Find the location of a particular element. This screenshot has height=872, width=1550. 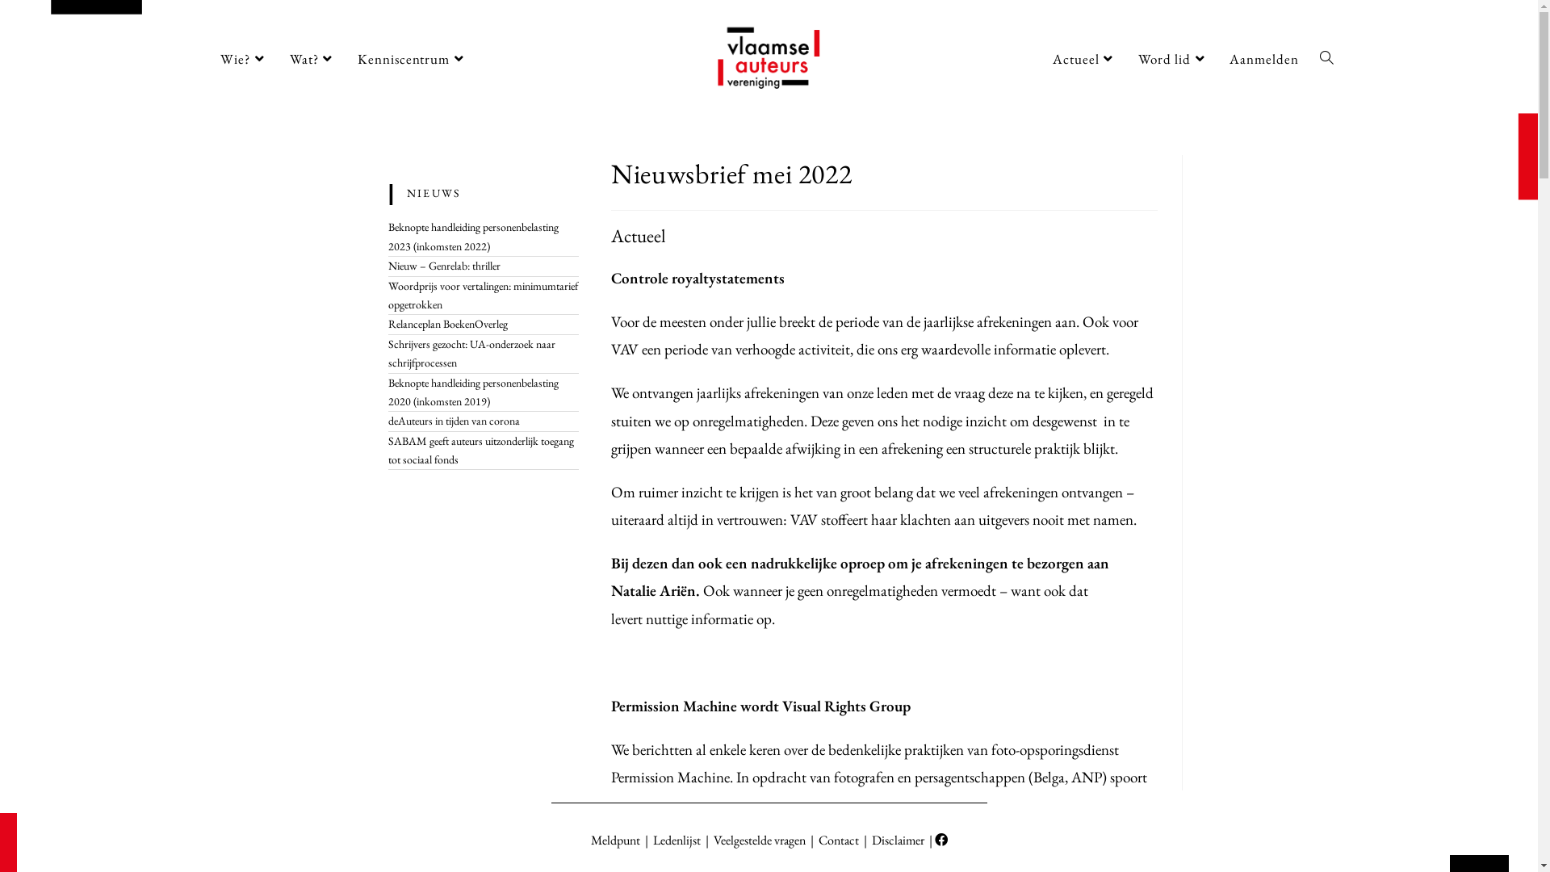

Word lid is located at coordinates (1174, 58).